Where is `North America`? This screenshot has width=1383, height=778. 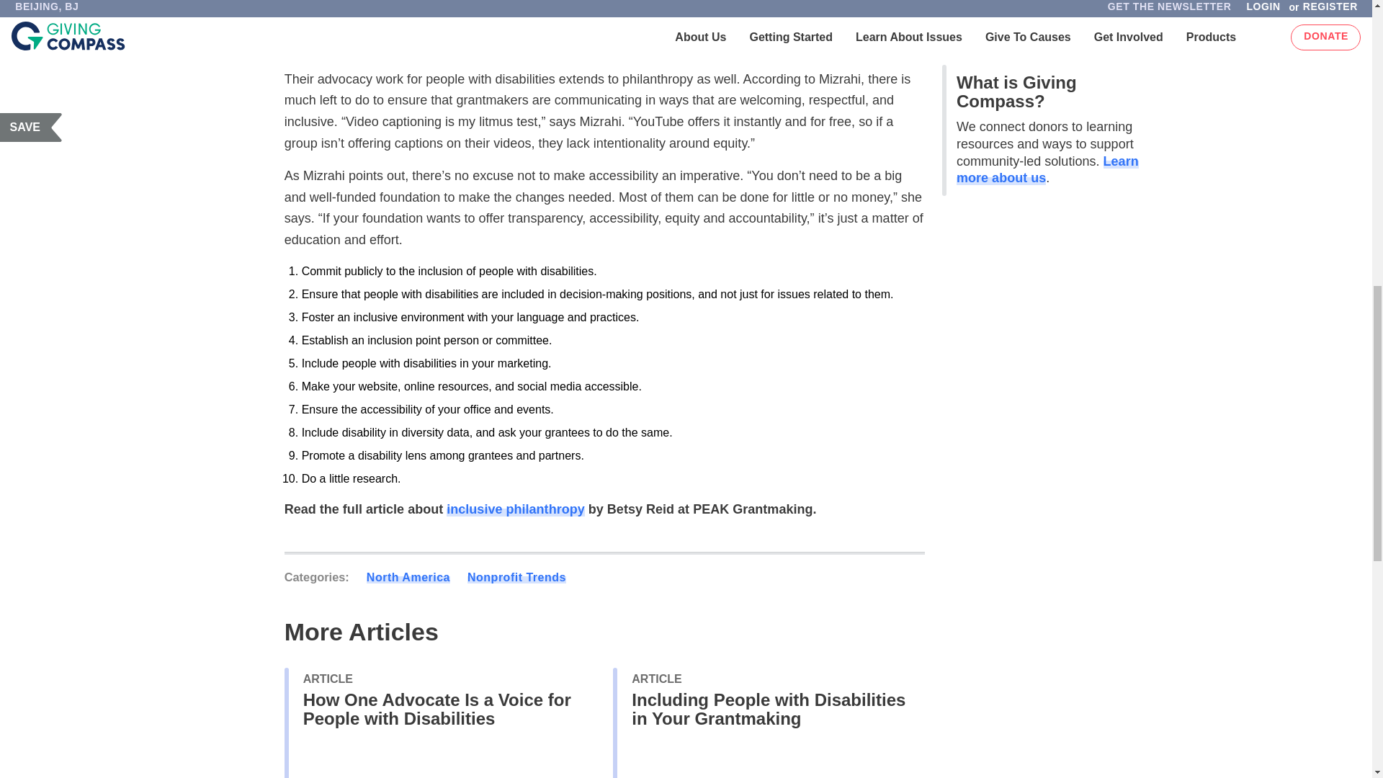
North America is located at coordinates (408, 577).